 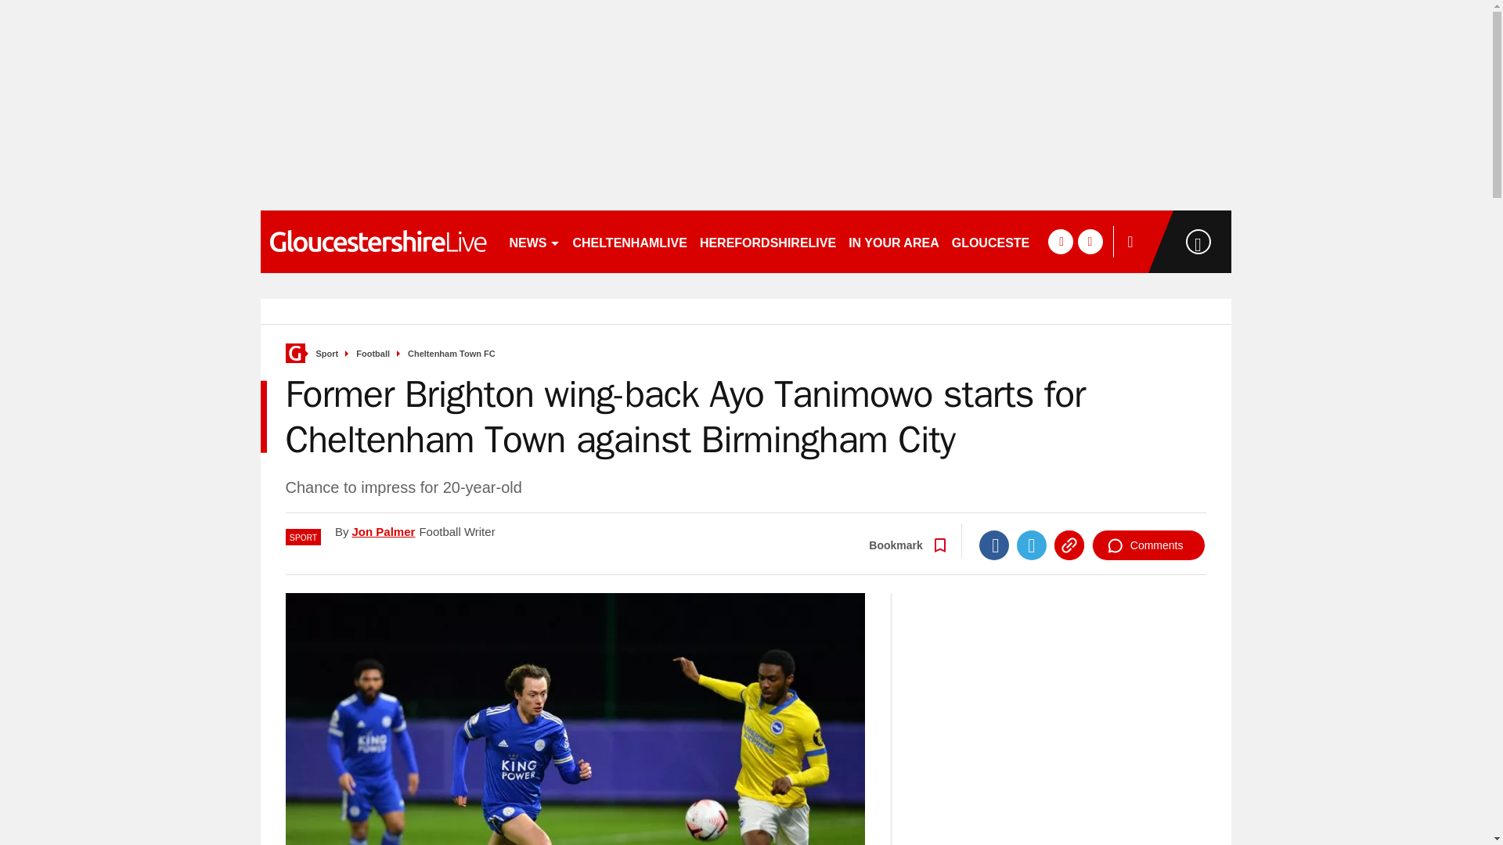 I want to click on facebook, so click(x=1060, y=241).